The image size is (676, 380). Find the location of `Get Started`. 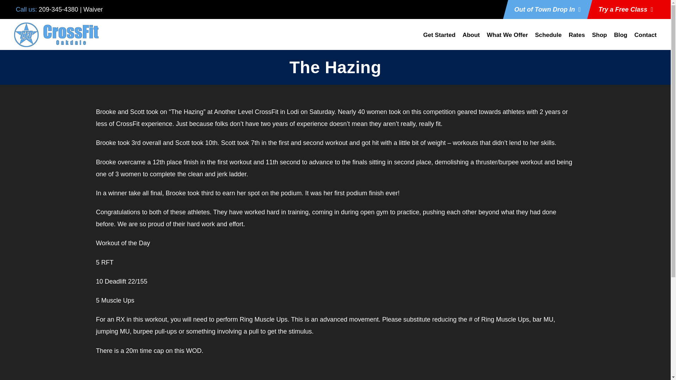

Get Started is located at coordinates (439, 39).